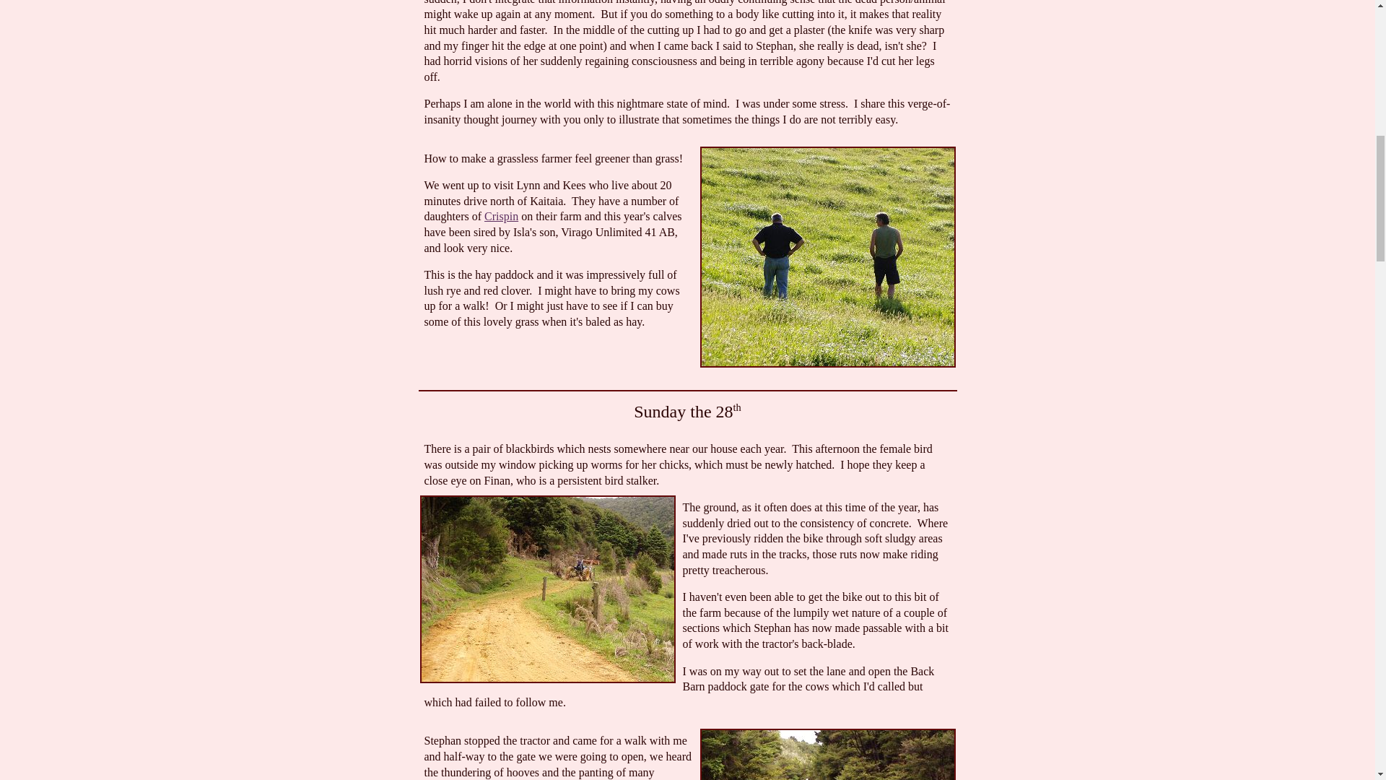  Describe the element at coordinates (547, 589) in the screenshot. I see `track maintenance` at that location.